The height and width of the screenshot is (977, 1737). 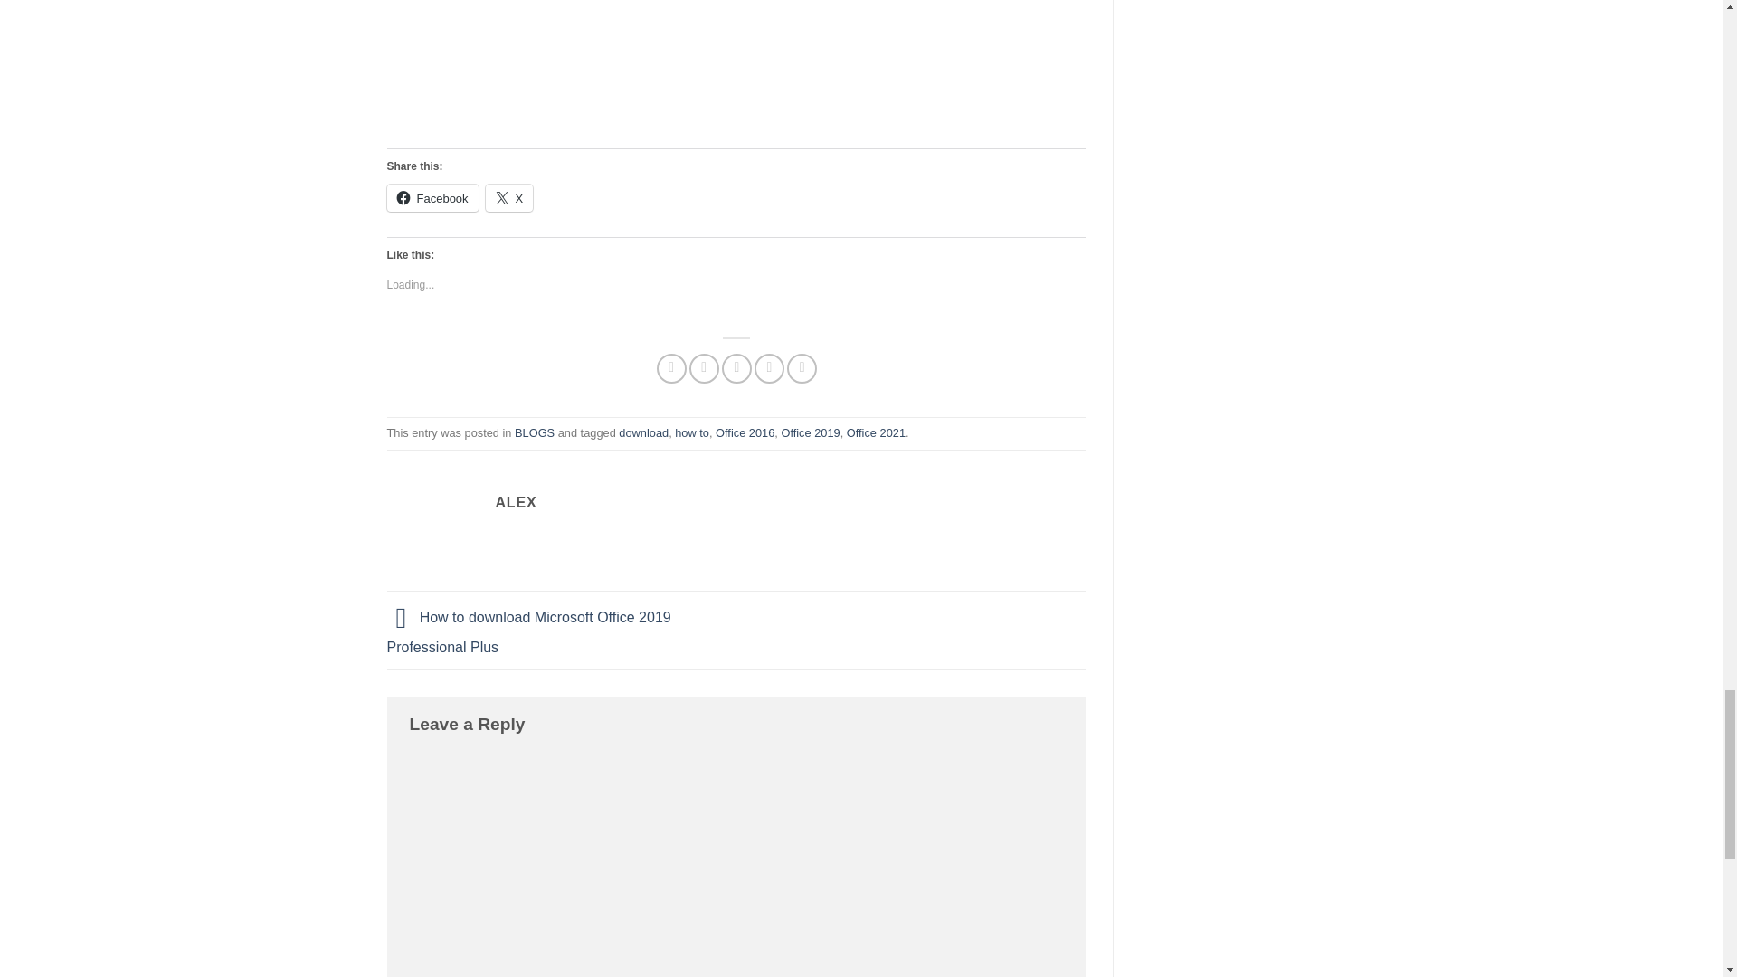 What do you see at coordinates (769, 368) in the screenshot?
I see `Pin on Pinterest` at bounding box center [769, 368].